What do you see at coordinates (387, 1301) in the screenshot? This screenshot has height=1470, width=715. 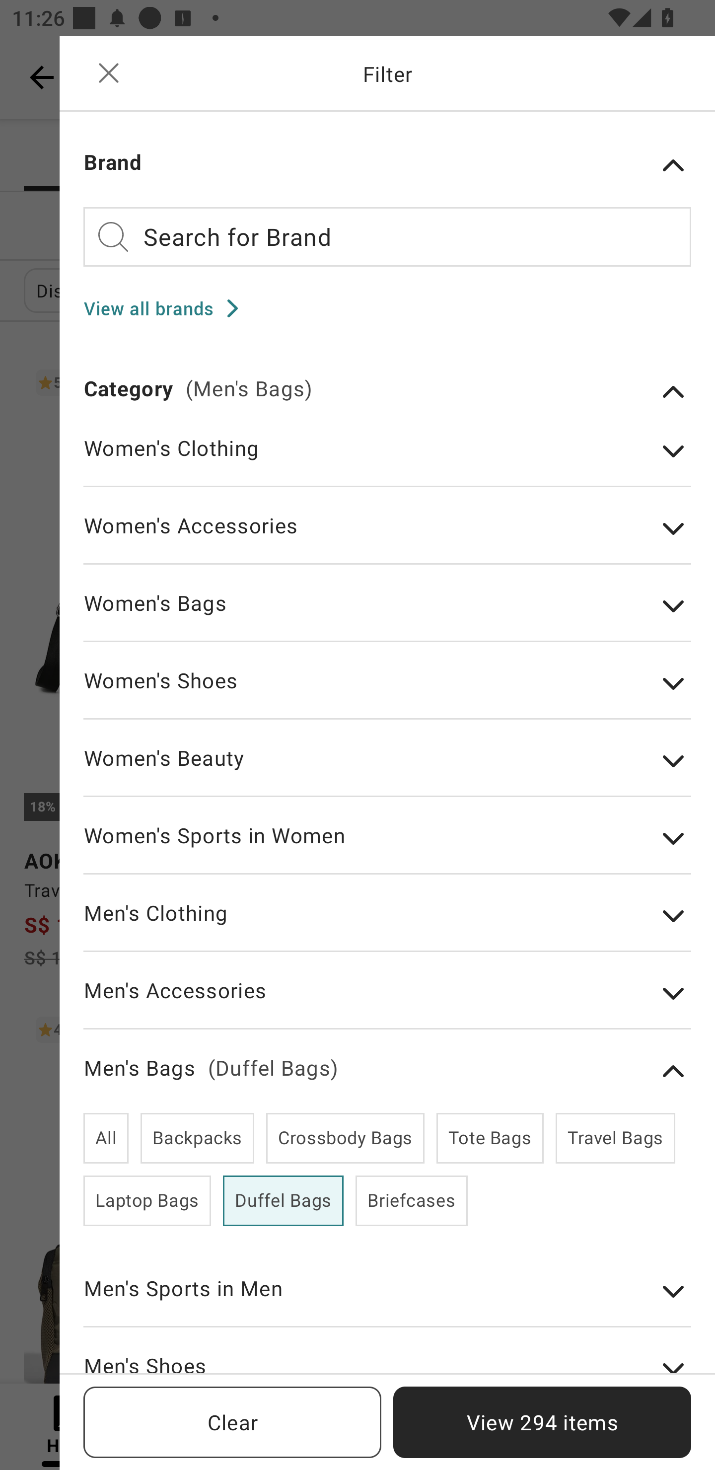 I see `Men's Sports in Men` at bounding box center [387, 1301].